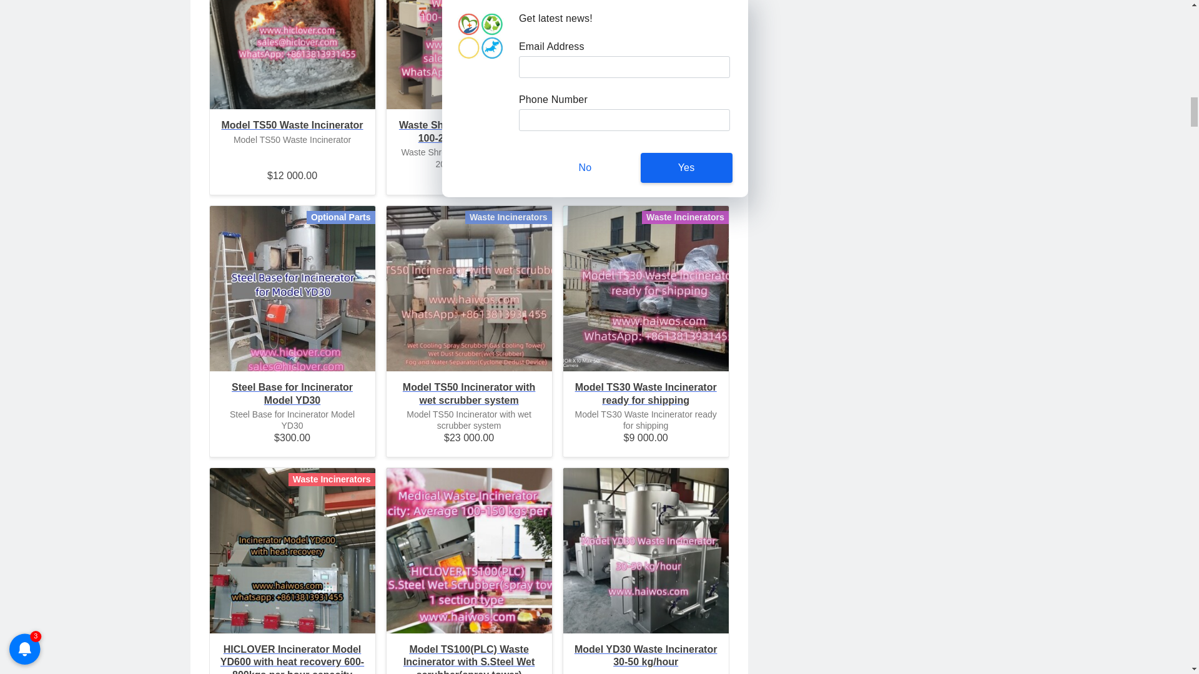  Describe the element at coordinates (468, 288) in the screenshot. I see `Waste Incinerators` at that location.